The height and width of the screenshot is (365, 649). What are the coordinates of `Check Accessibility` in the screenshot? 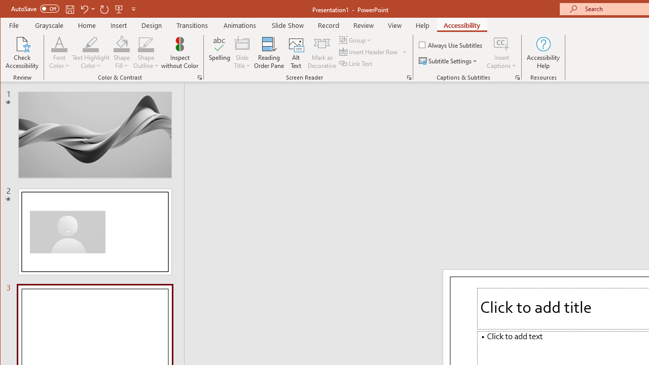 It's located at (22, 53).